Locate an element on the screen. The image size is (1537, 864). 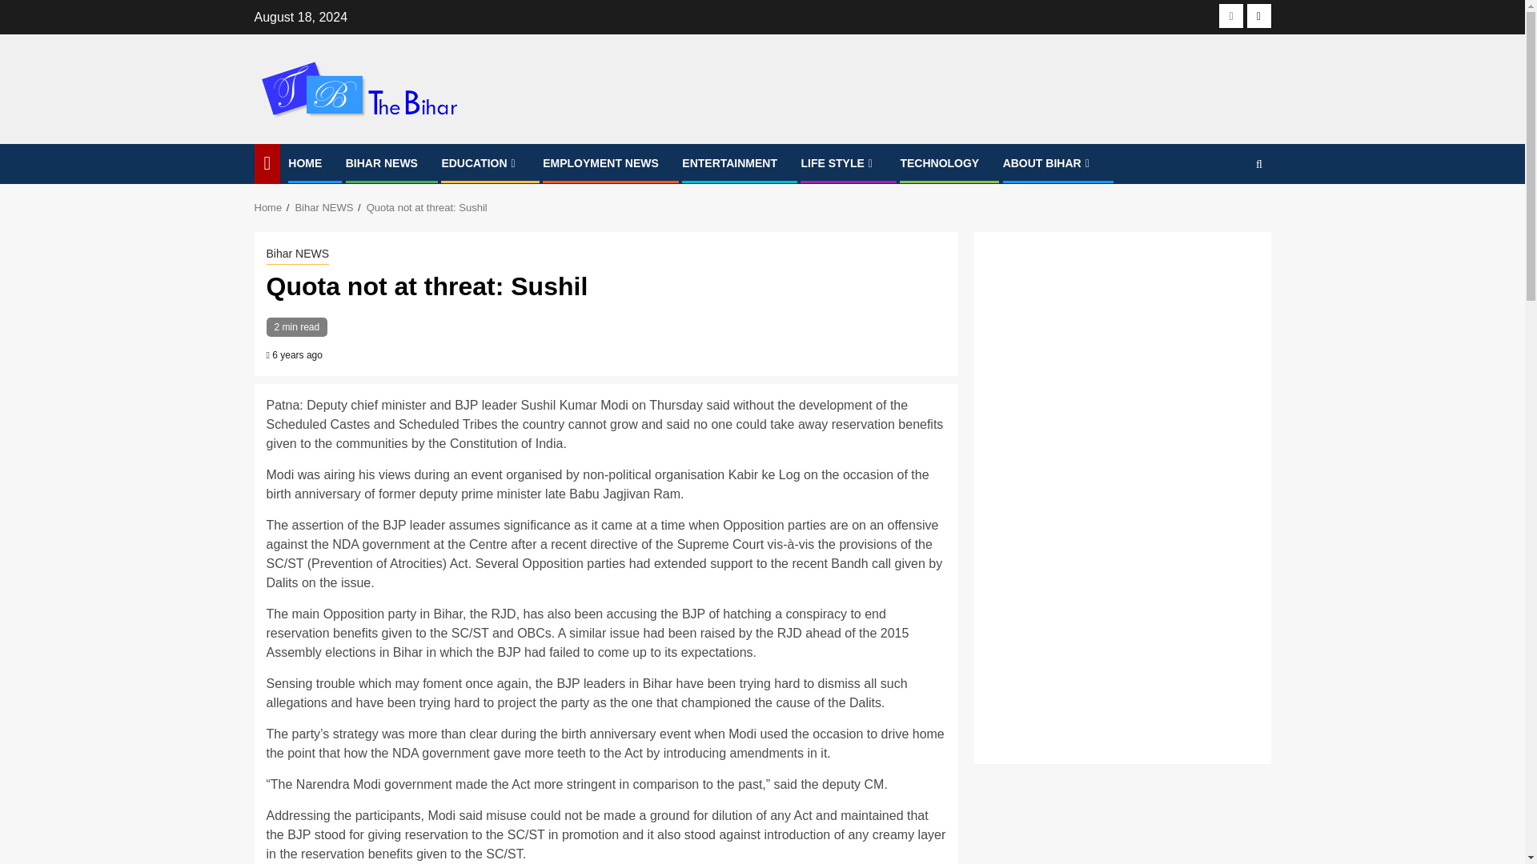
LIFE STYLE is located at coordinates (838, 162).